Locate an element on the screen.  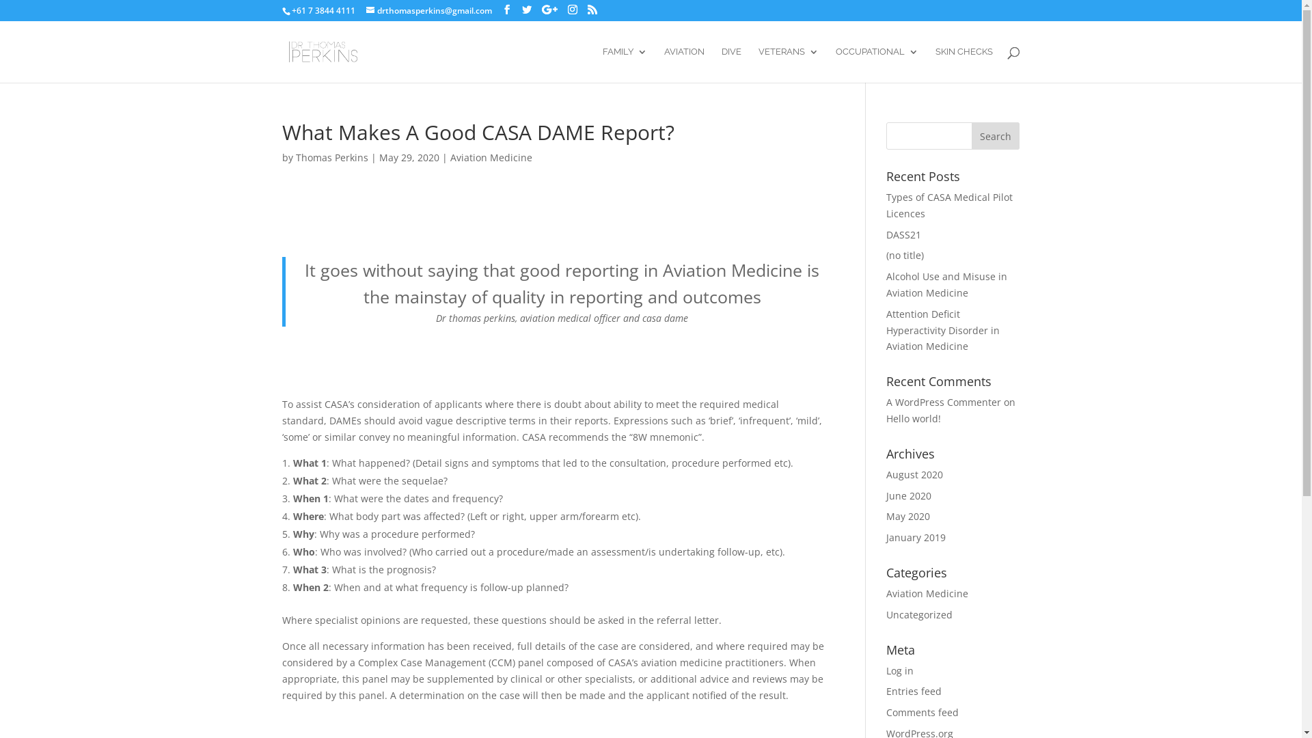
FAMILY is located at coordinates (625, 65).